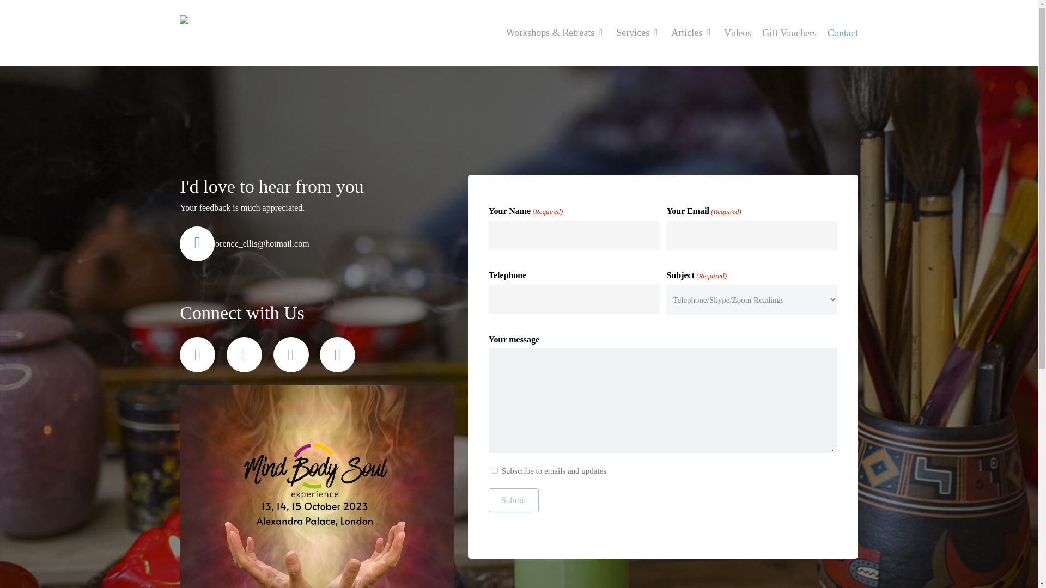 This screenshot has height=588, width=1046. I want to click on Subscribe to emails and updates, so click(494, 470).